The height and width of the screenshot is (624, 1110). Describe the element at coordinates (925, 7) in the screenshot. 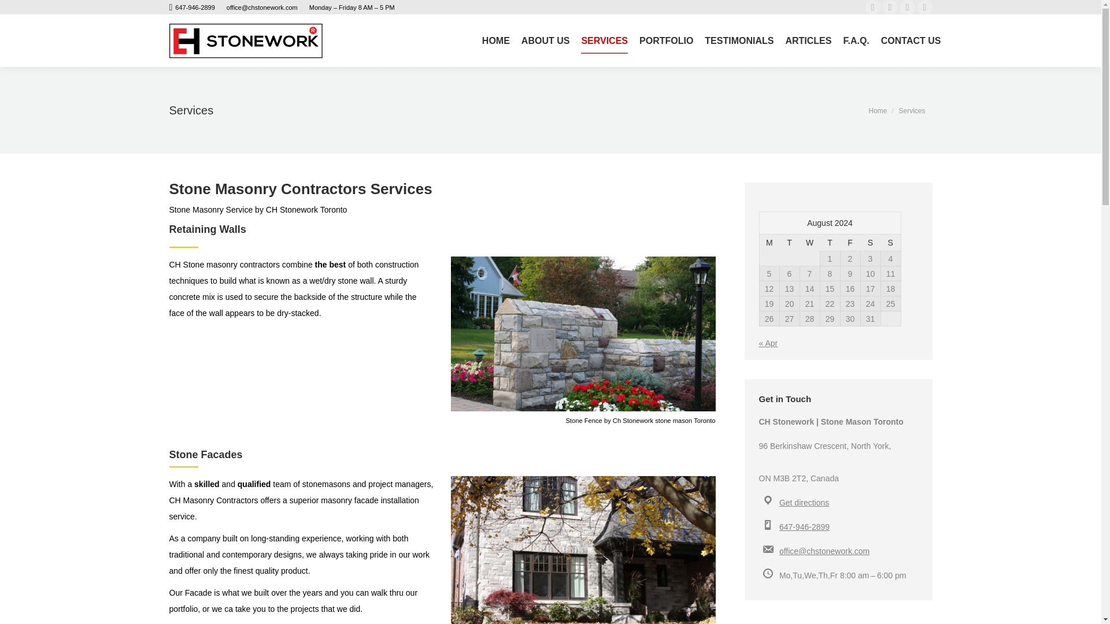

I see `Instagram page opens in new window` at that location.